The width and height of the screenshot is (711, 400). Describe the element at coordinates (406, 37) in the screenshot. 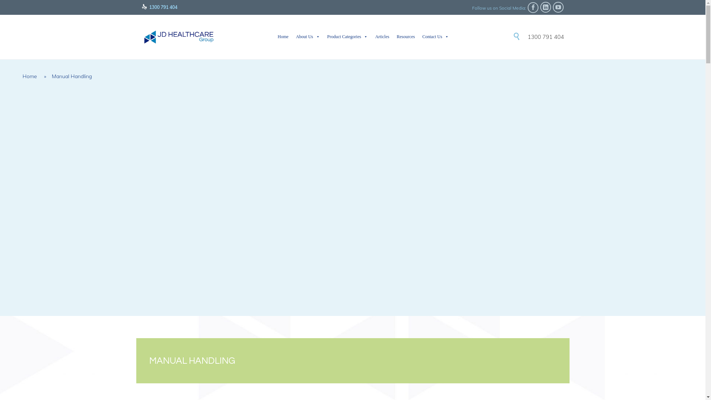

I see `Resources` at that location.